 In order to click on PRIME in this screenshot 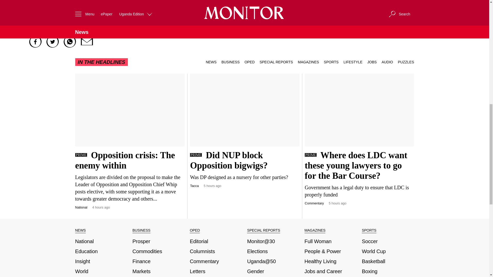, I will do `click(81, 155)`.